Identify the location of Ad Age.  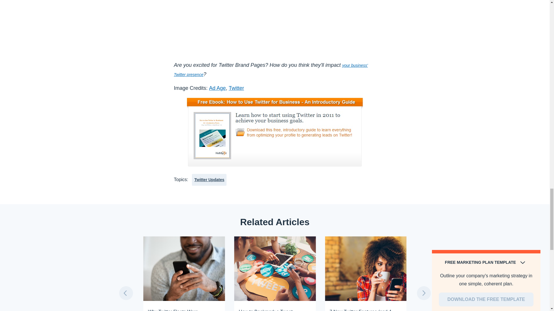
(218, 88).